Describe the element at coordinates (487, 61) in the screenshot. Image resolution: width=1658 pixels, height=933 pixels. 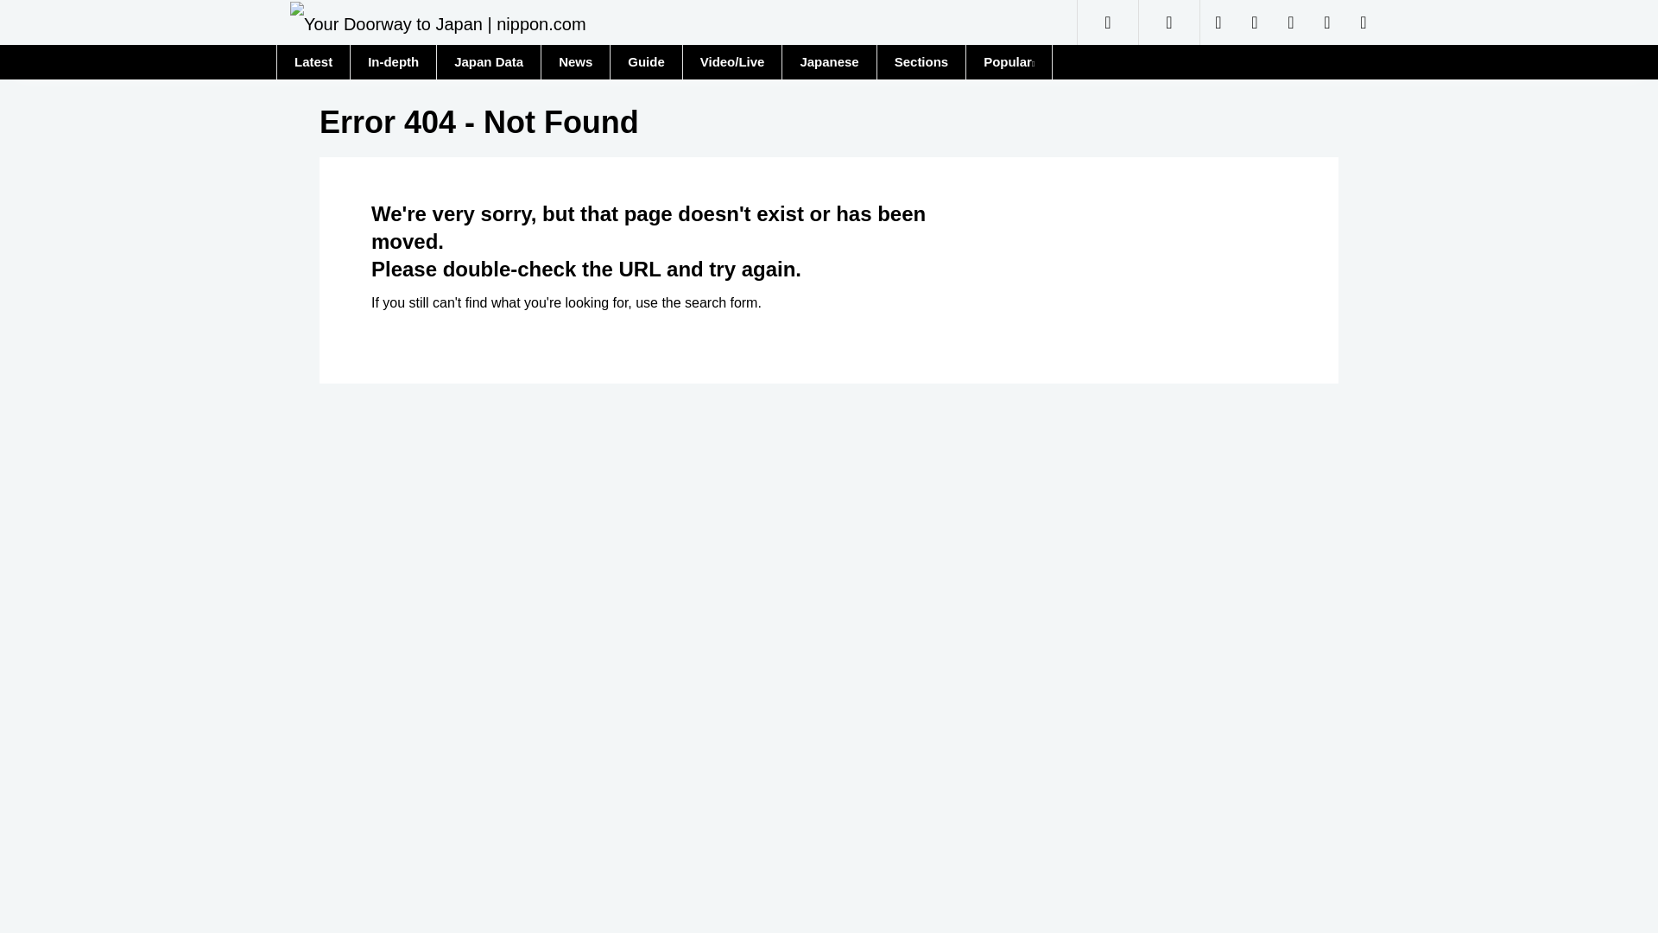
I see `Japan Data` at that location.